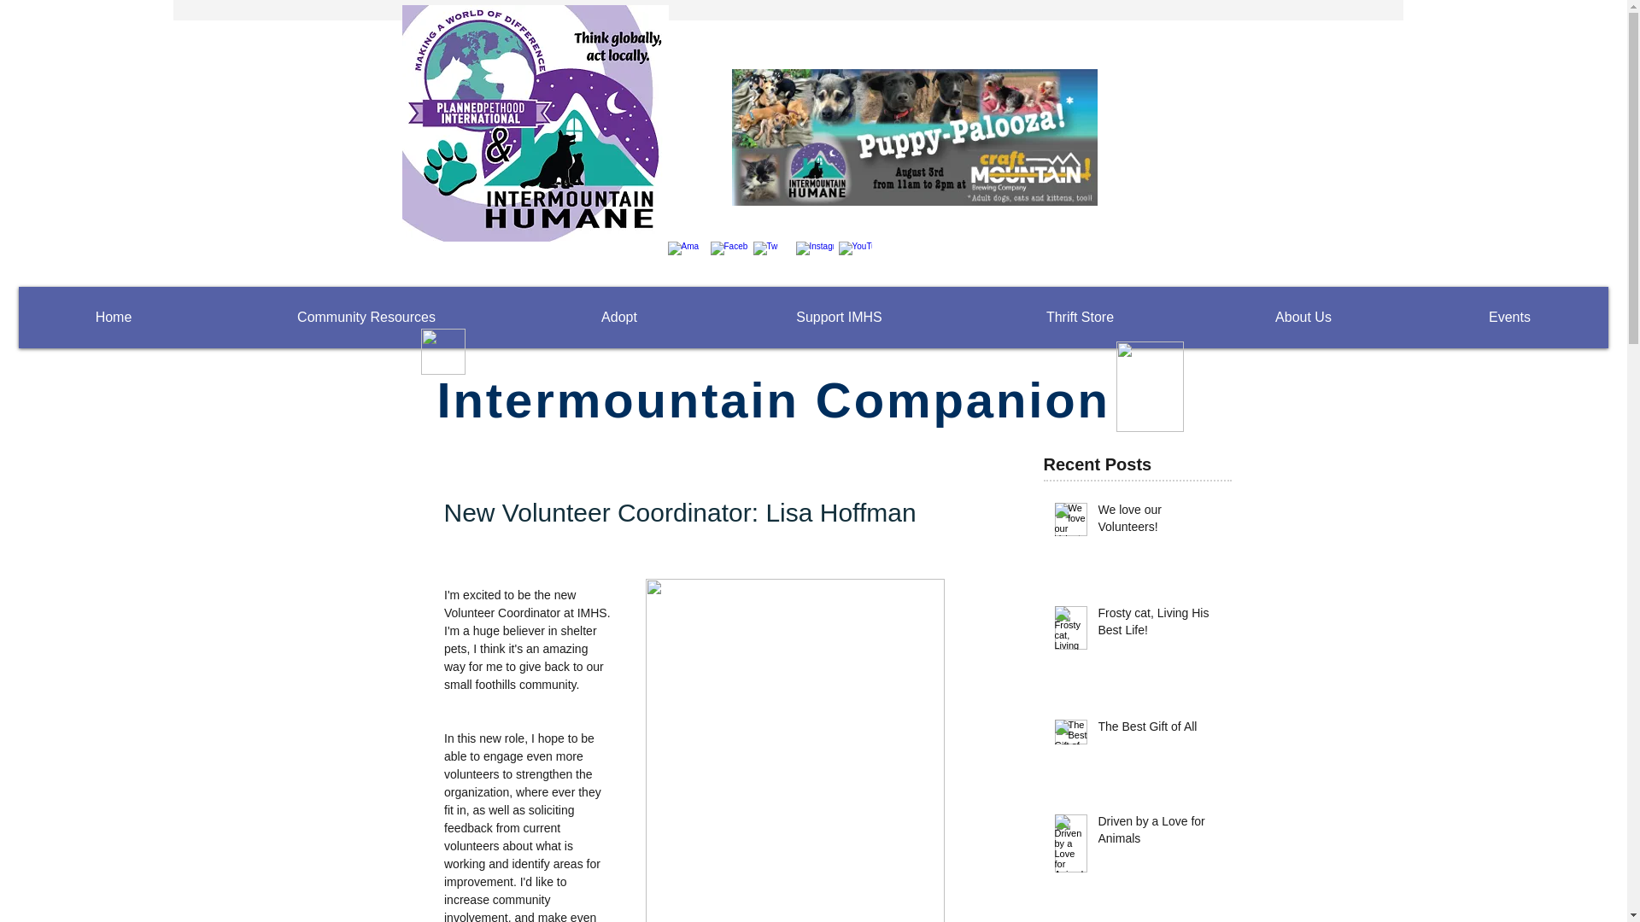 Image resolution: width=1640 pixels, height=922 pixels. I want to click on Driven by a Love for Animals, so click(1160, 833).